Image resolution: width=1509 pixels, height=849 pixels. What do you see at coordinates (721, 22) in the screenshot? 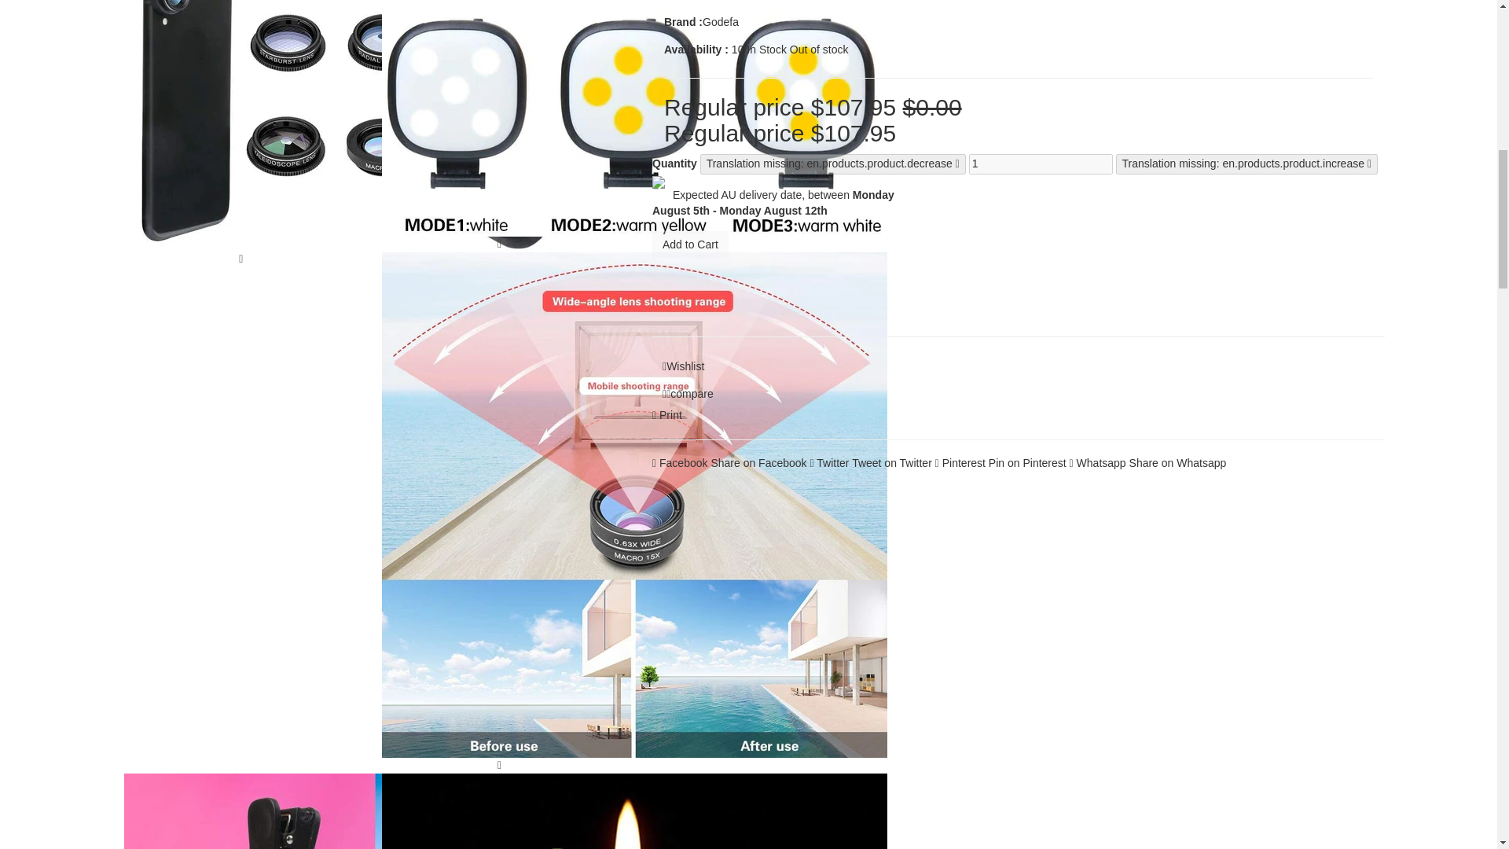
I see `Godefa` at bounding box center [721, 22].